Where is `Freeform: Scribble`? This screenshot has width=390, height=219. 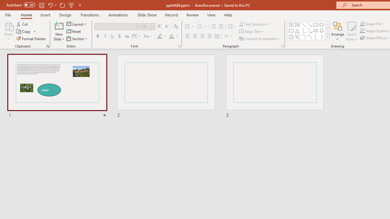
Freeform: Scribble is located at coordinates (297, 36).